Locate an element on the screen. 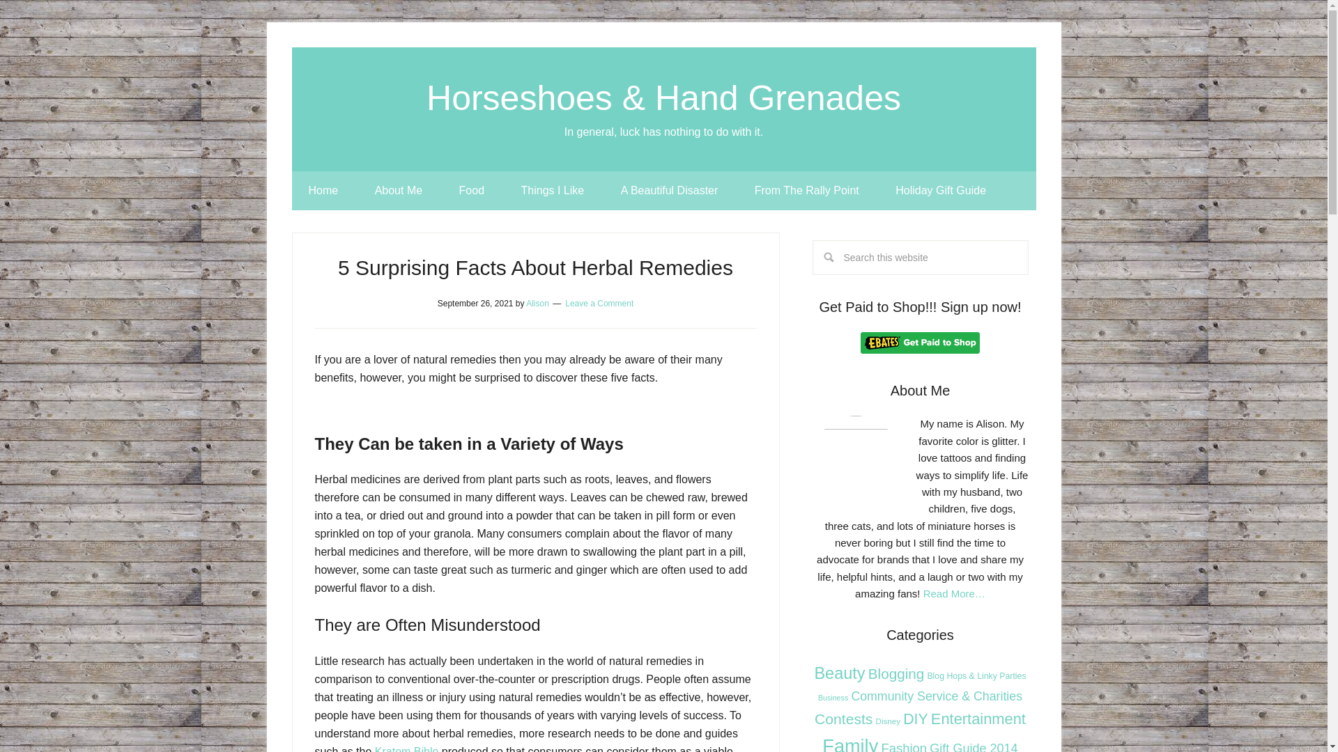  Gift Guide 2014 is located at coordinates (973, 746).